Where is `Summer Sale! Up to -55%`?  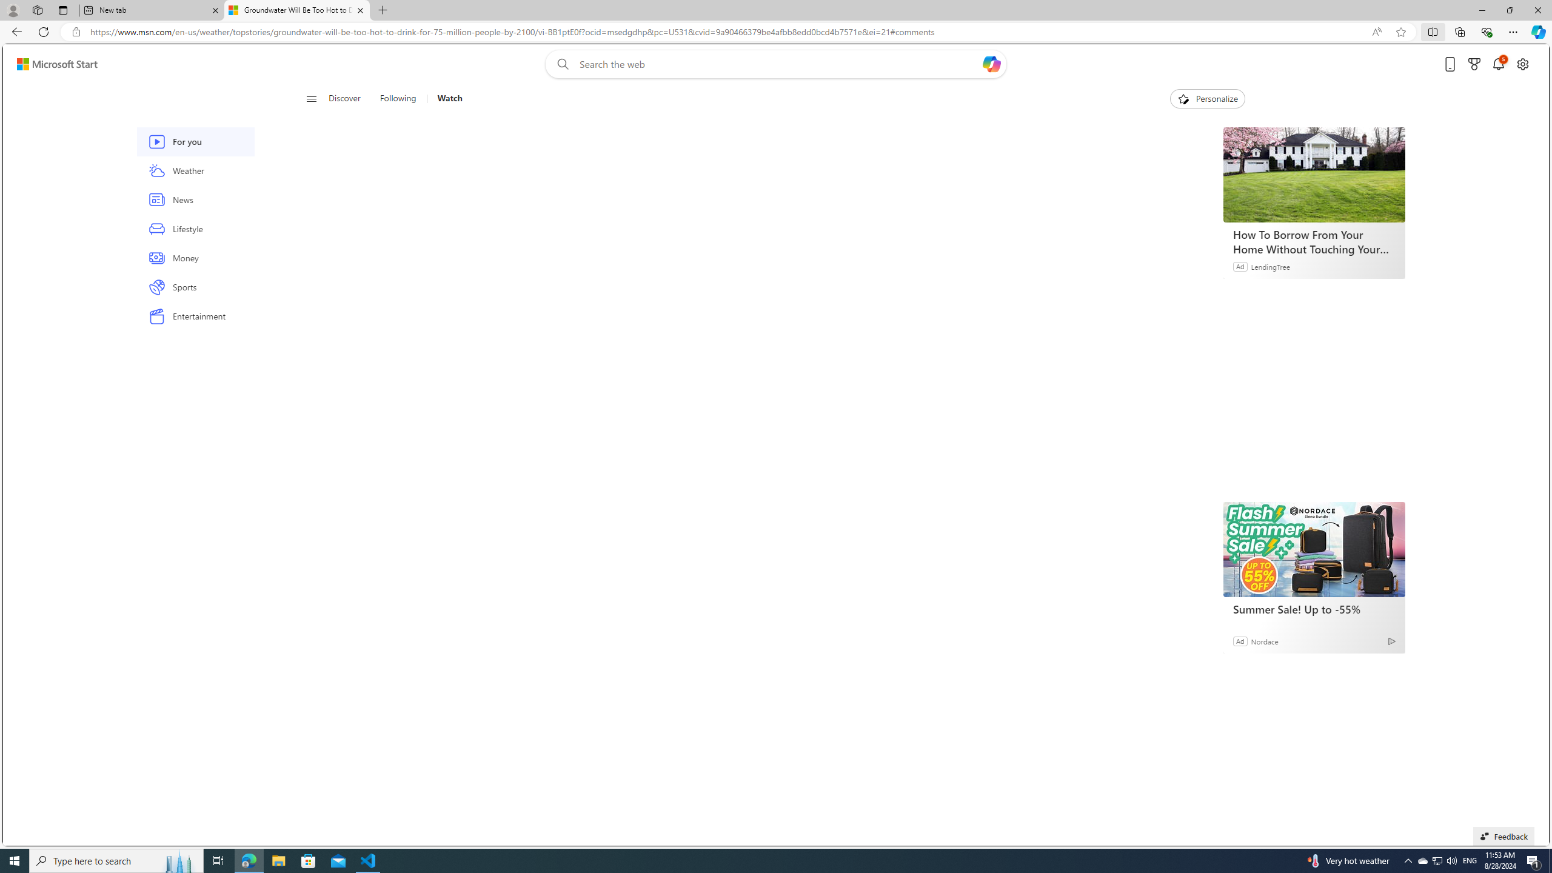 Summer Sale! Up to -55% is located at coordinates (1314, 609).